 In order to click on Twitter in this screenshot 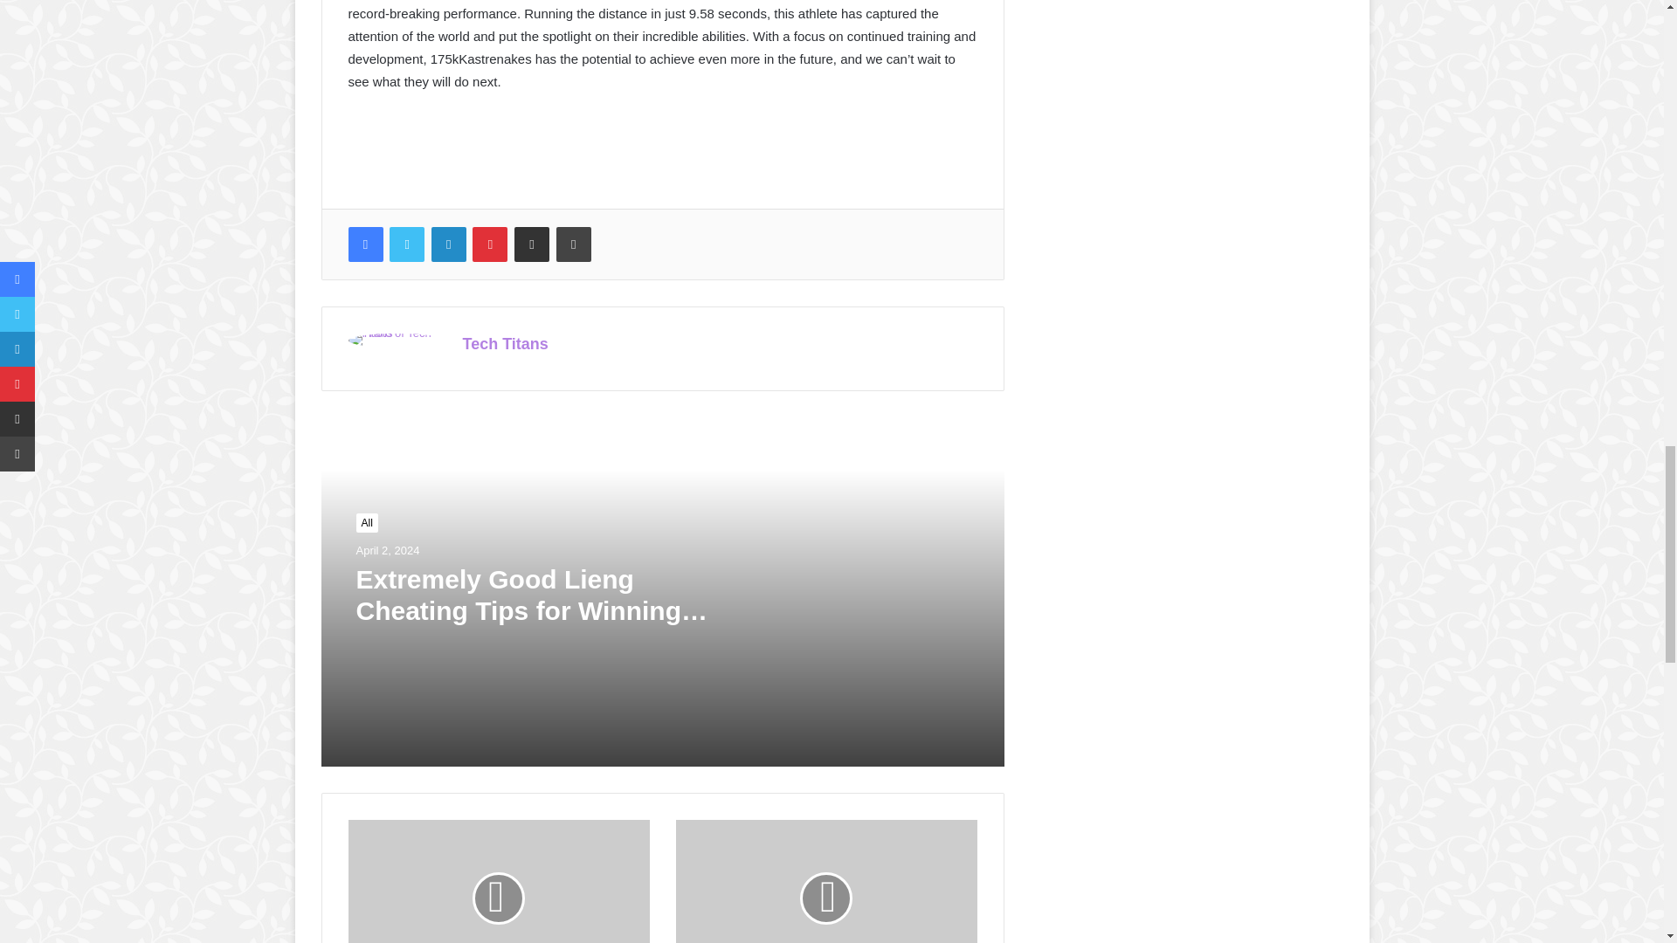, I will do `click(406, 244)`.